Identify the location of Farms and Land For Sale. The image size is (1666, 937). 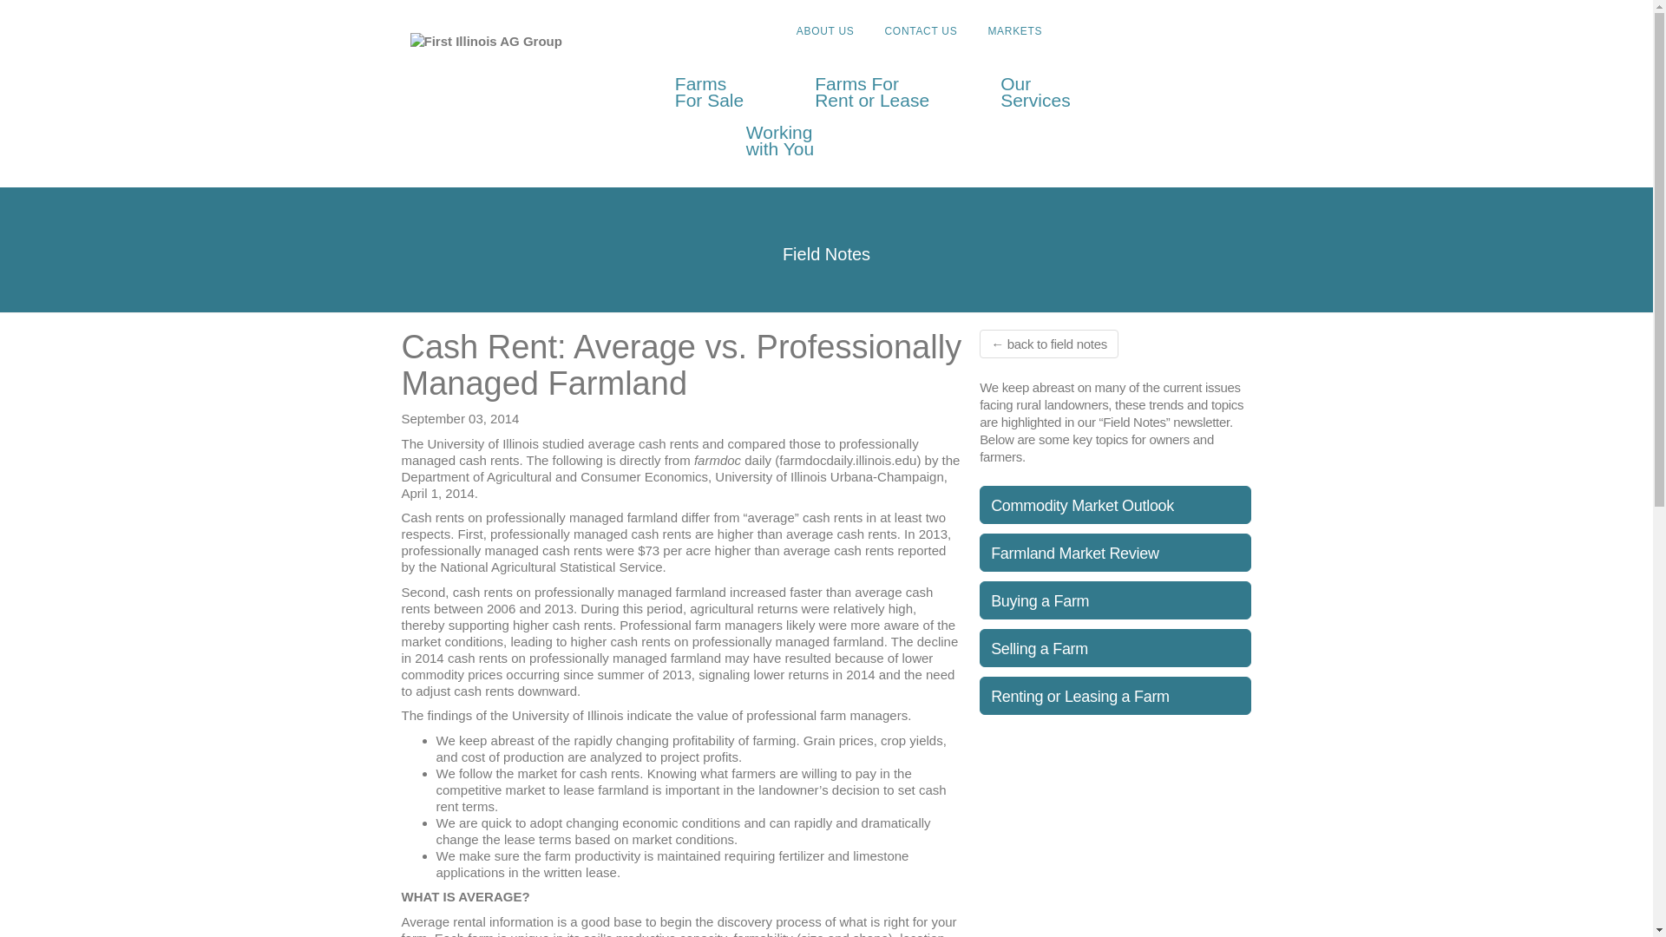
(871, 92).